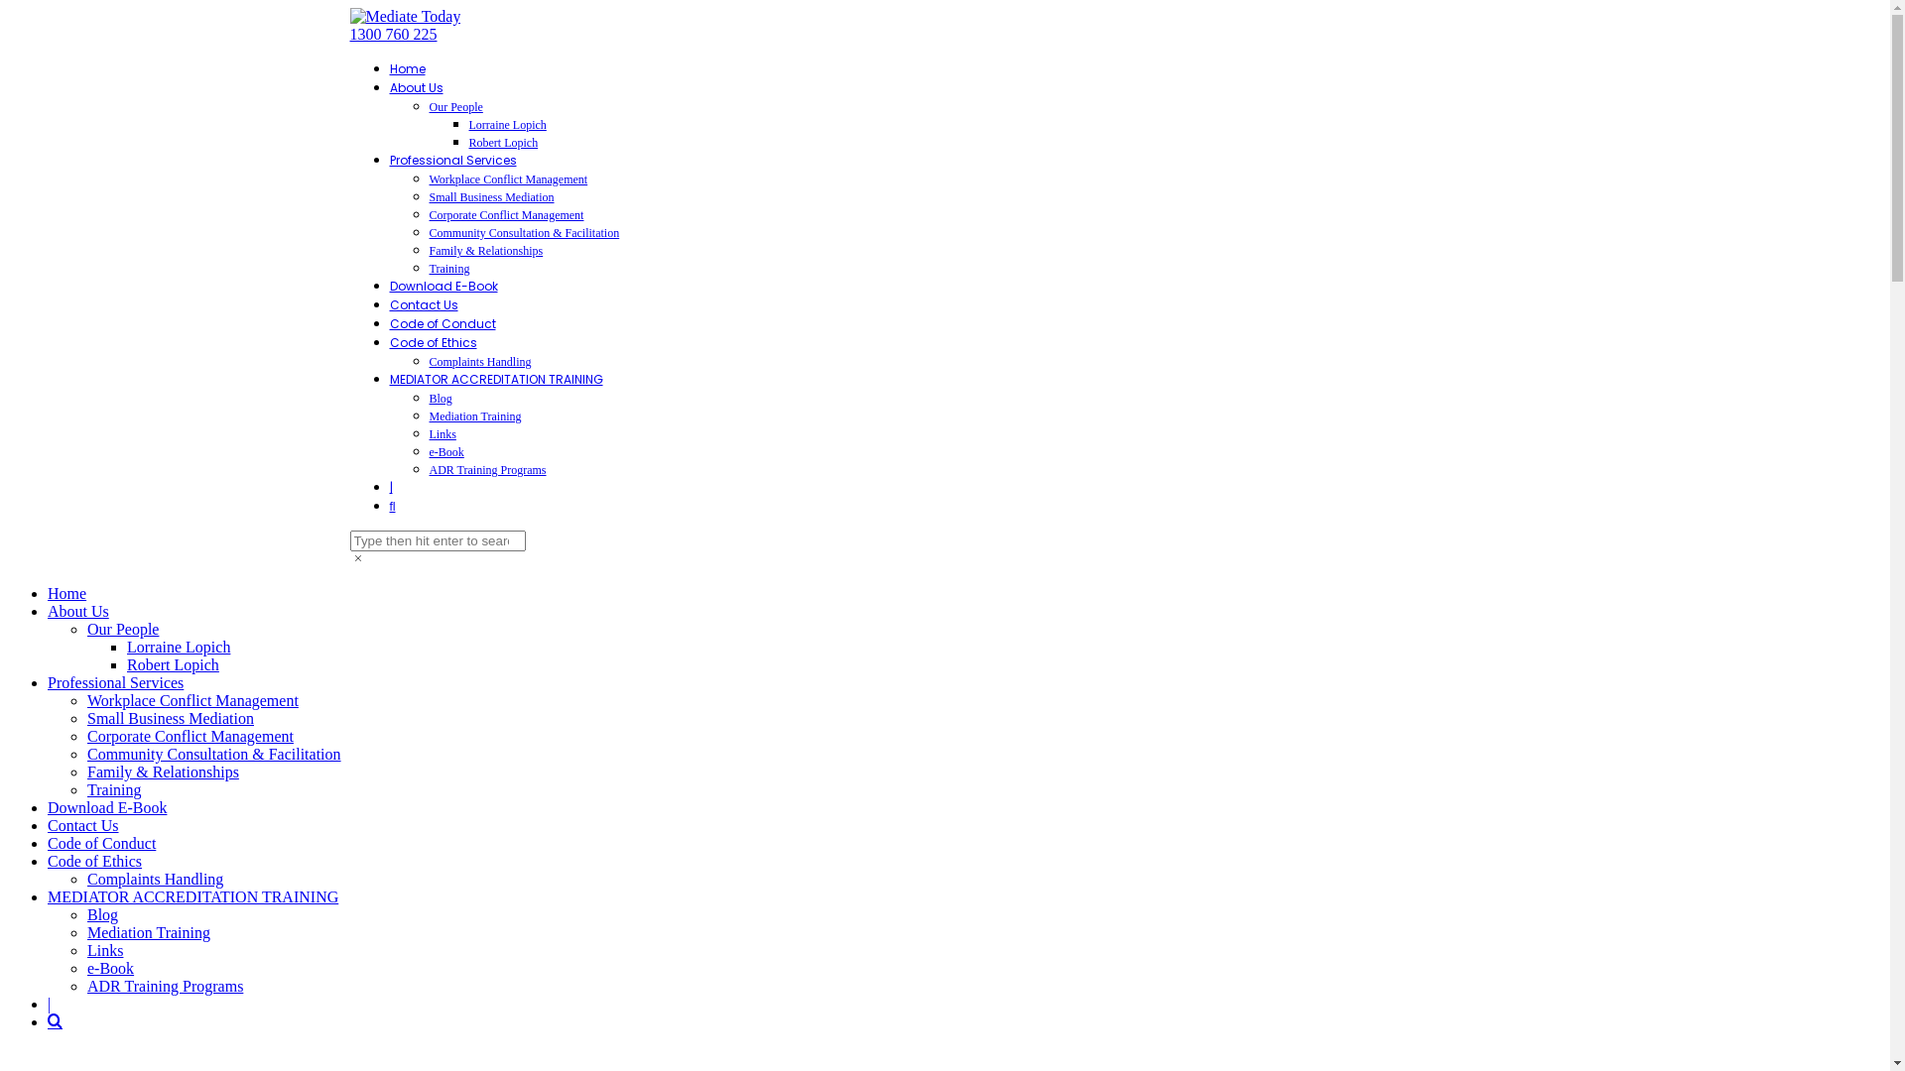  What do you see at coordinates (115, 789) in the screenshot?
I see `Training` at bounding box center [115, 789].